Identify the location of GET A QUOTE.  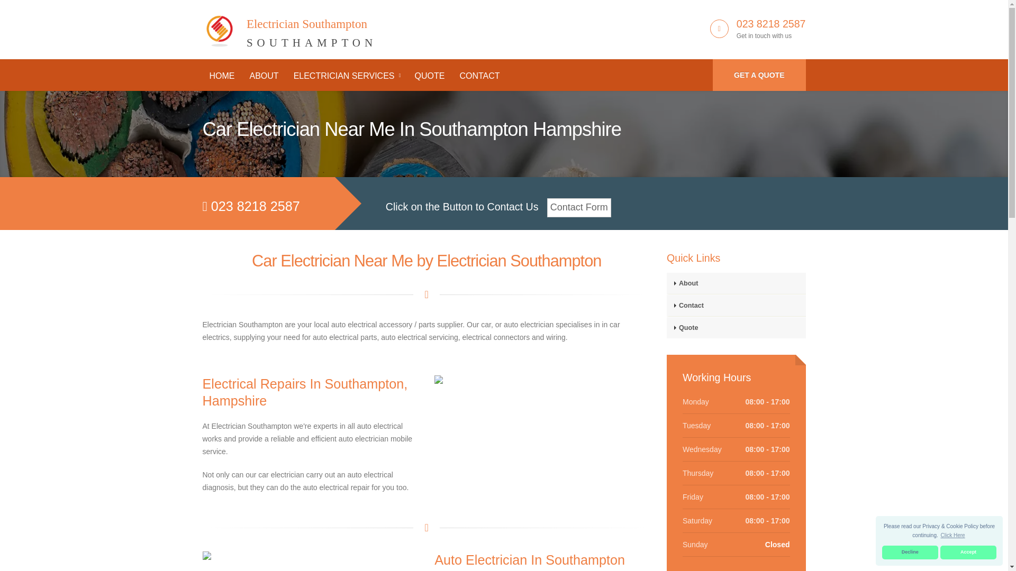
(759, 75).